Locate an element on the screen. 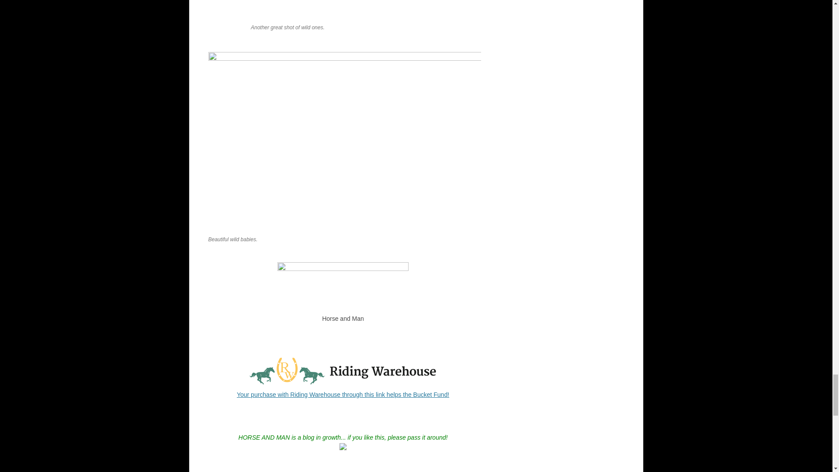 Image resolution: width=839 pixels, height=472 pixels. Help The Bucket Fund with your purchase! is located at coordinates (343, 395).